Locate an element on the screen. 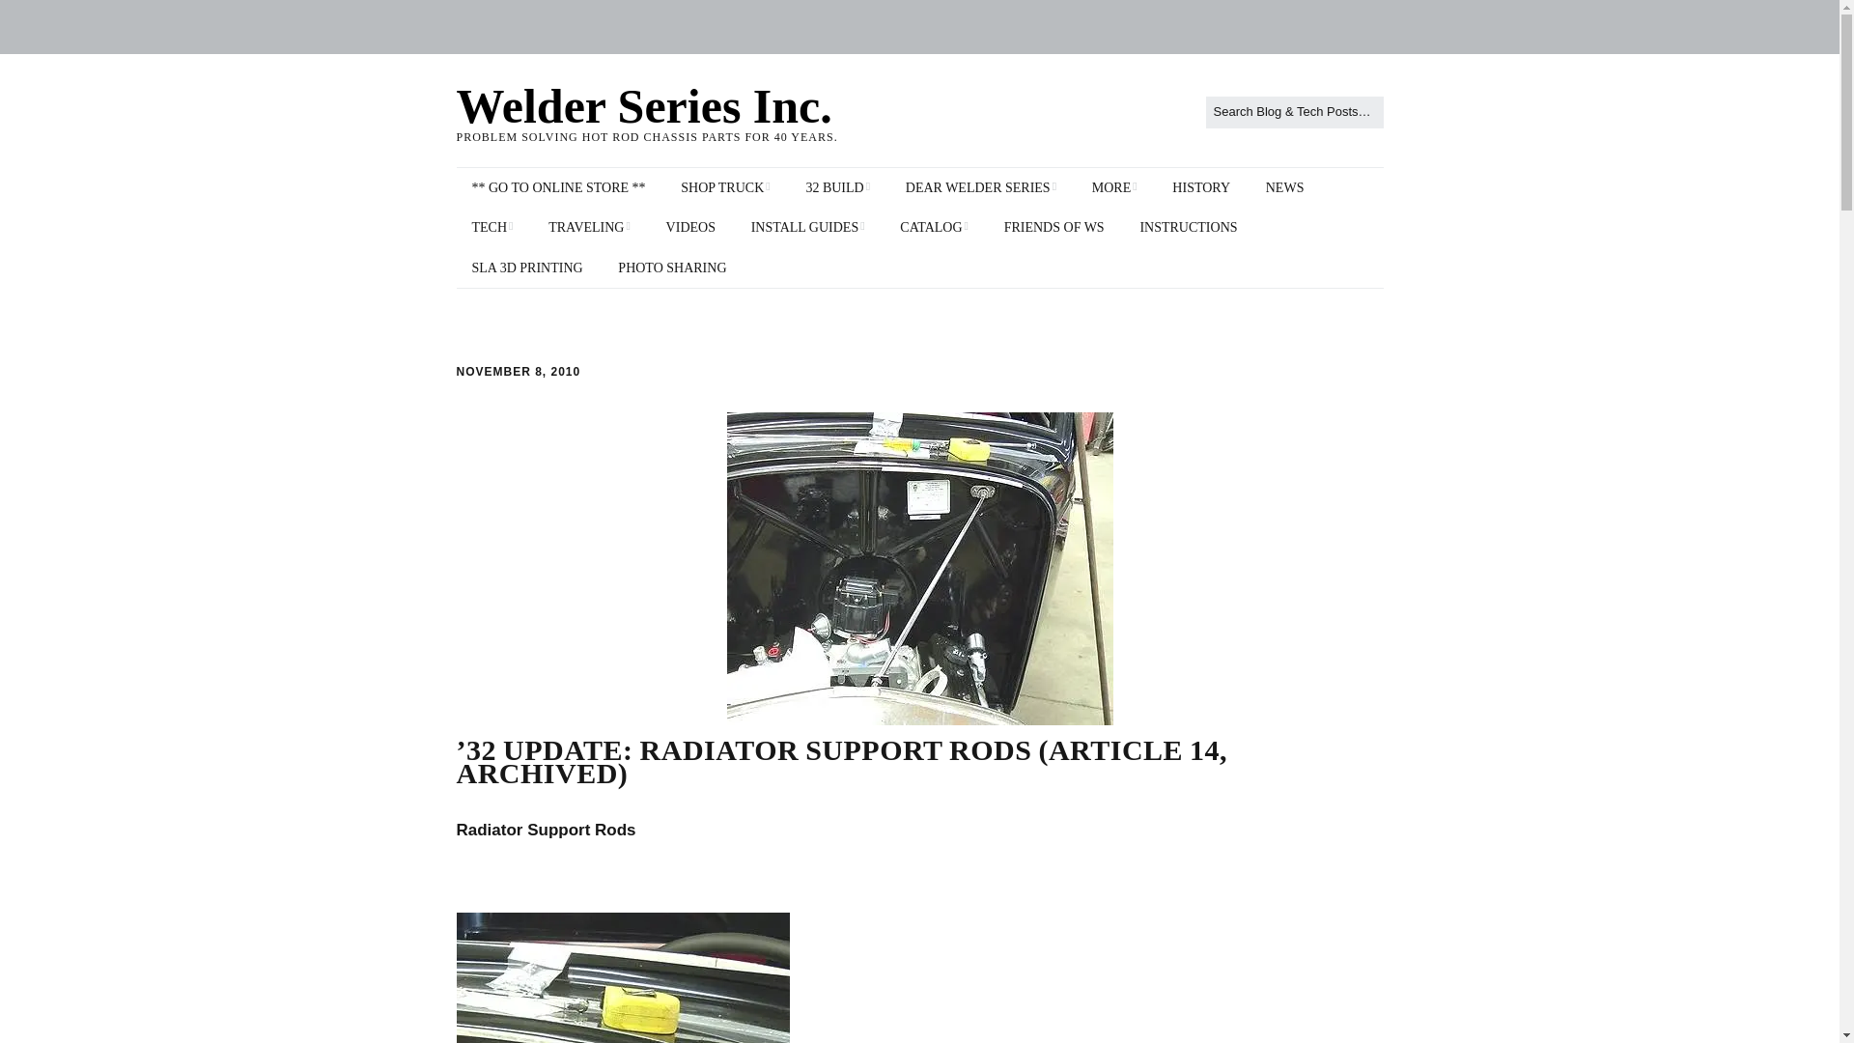  DEAR WELDER SERIES is located at coordinates (980, 187).